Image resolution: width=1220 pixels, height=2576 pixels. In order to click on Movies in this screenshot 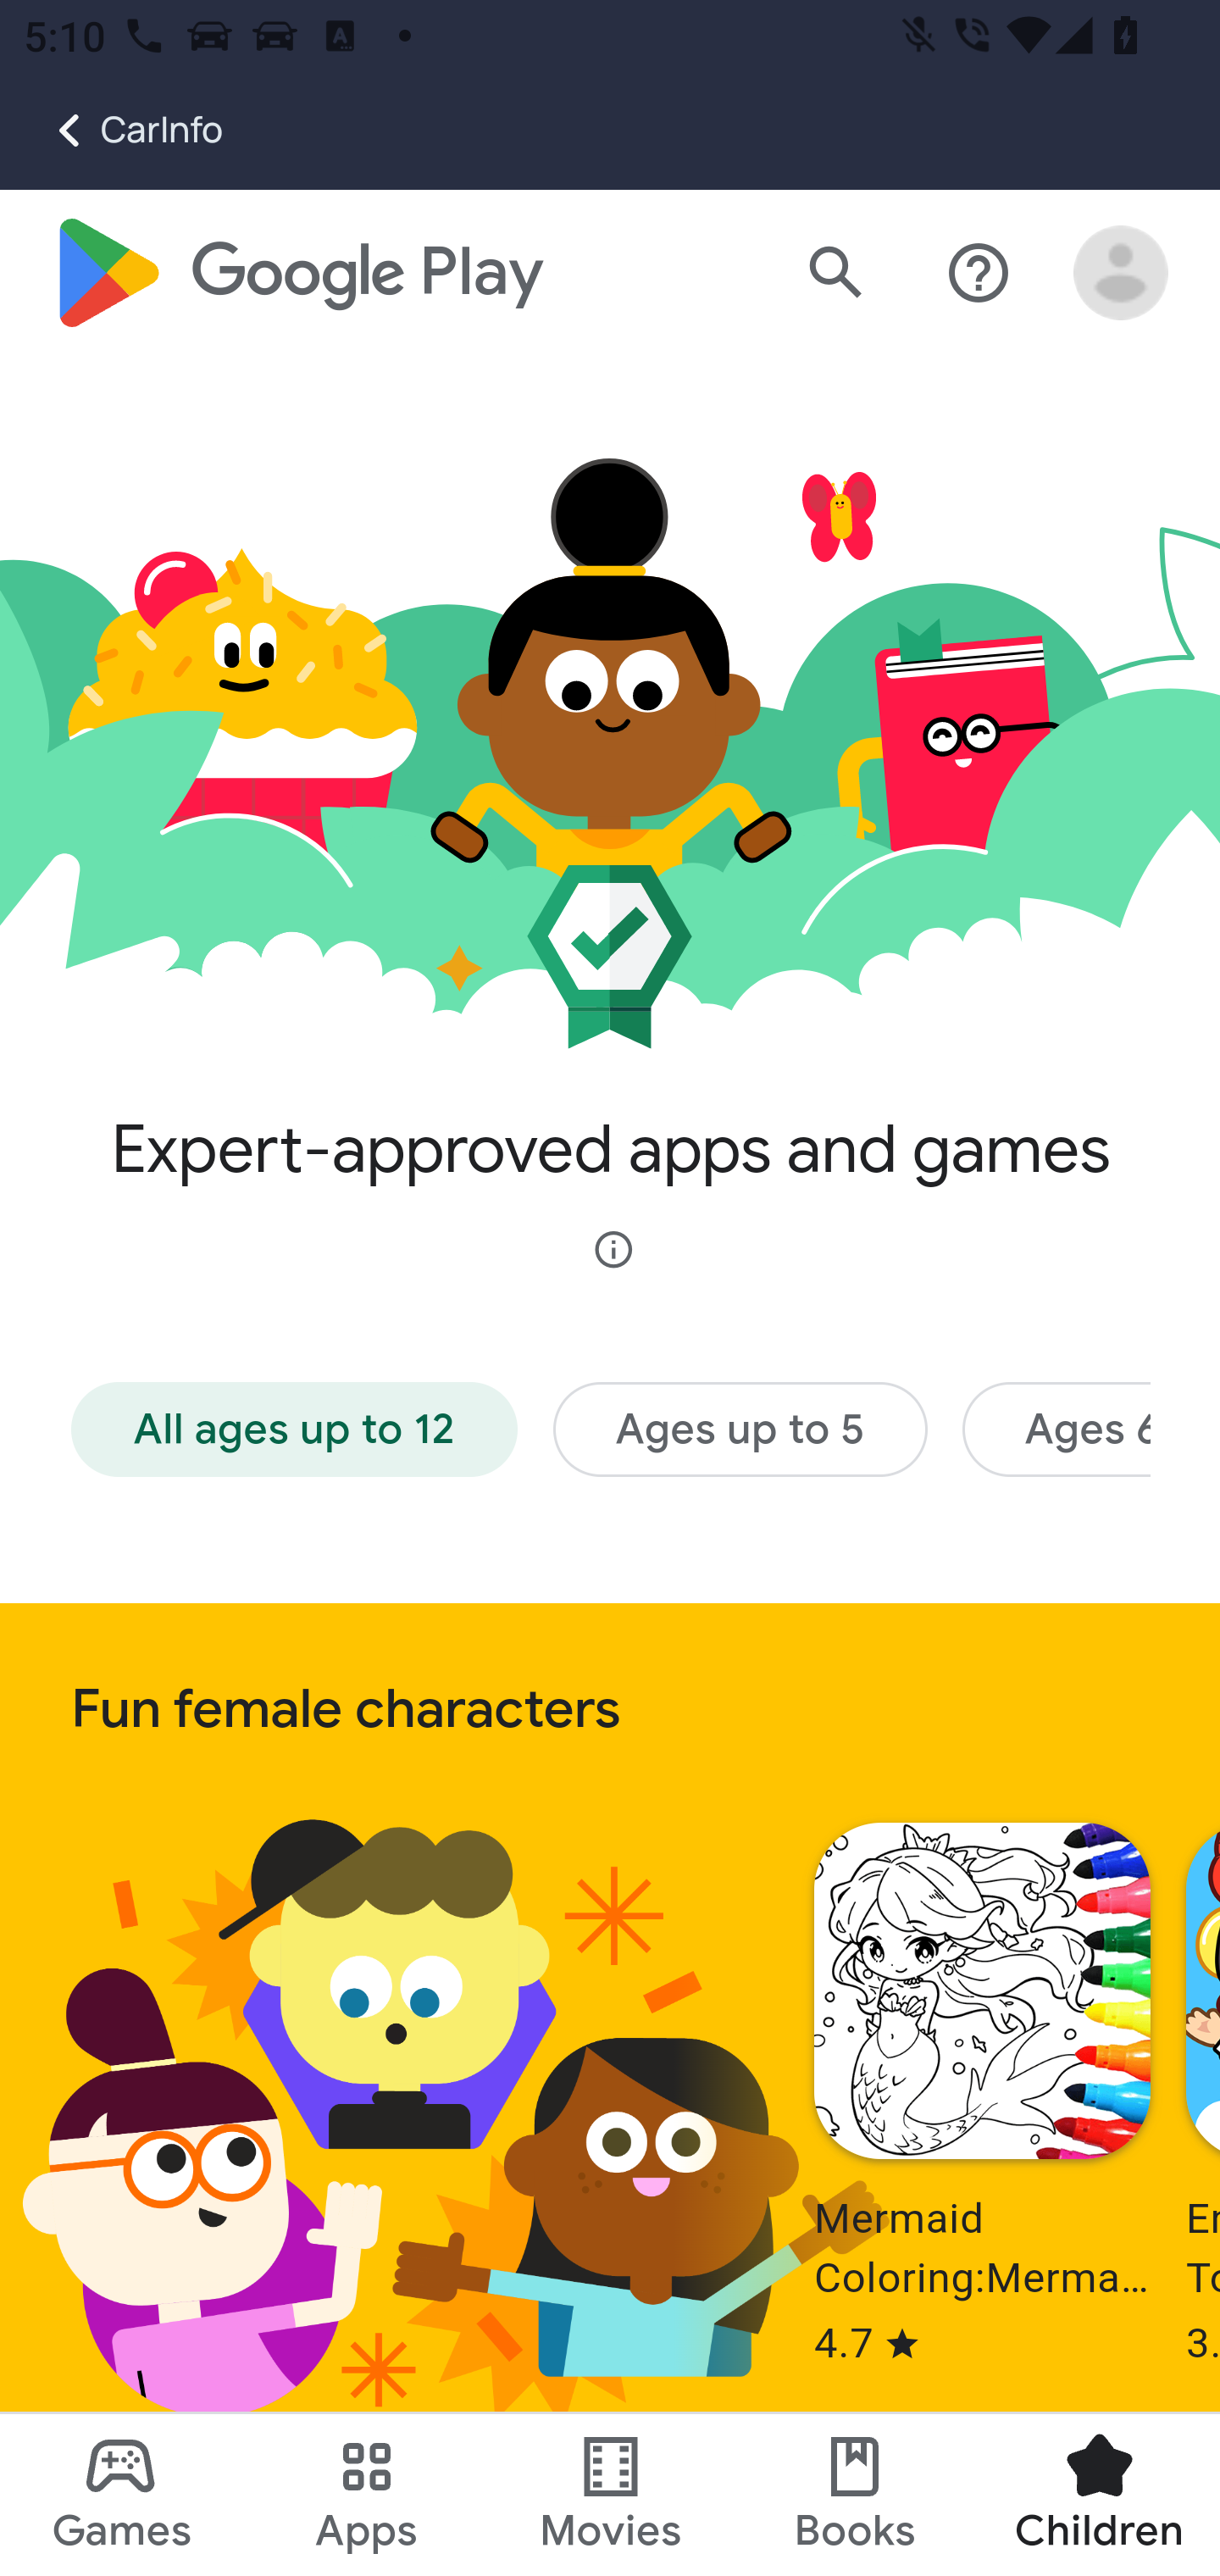, I will do `click(611, 2495)`.